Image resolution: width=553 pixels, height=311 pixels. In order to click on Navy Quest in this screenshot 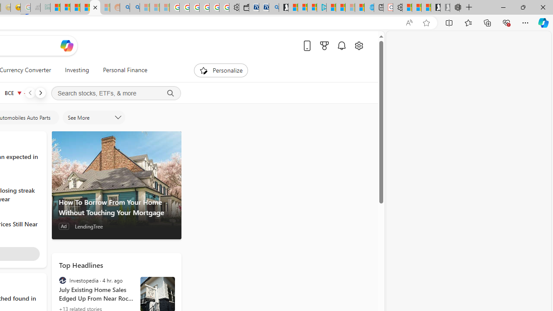, I will do `click(35, 8)`.